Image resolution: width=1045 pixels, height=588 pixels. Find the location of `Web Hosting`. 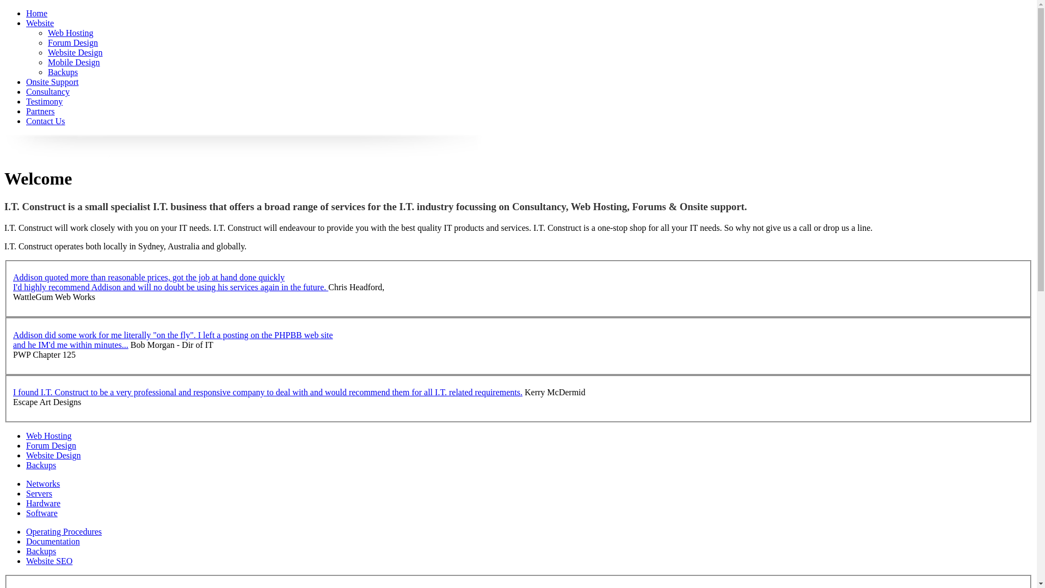

Web Hosting is located at coordinates (49, 436).